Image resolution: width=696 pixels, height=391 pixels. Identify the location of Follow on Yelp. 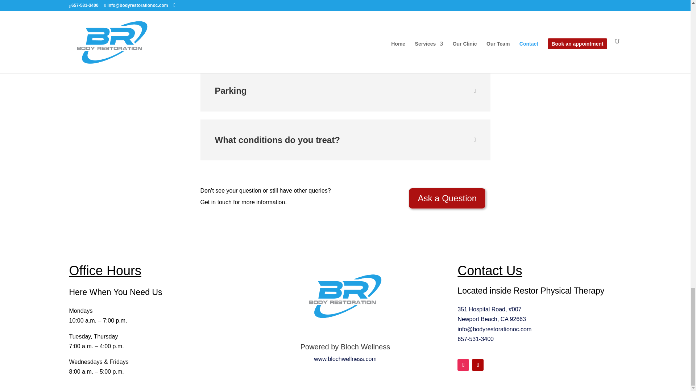
(478, 365).